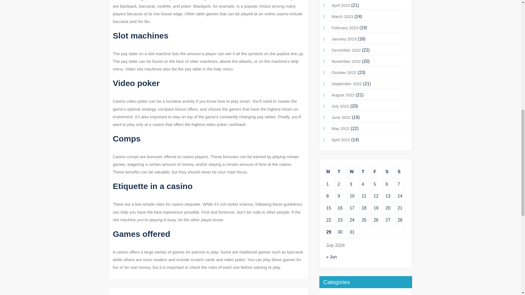 This screenshot has width=525, height=295. I want to click on November 2022, so click(346, 61).